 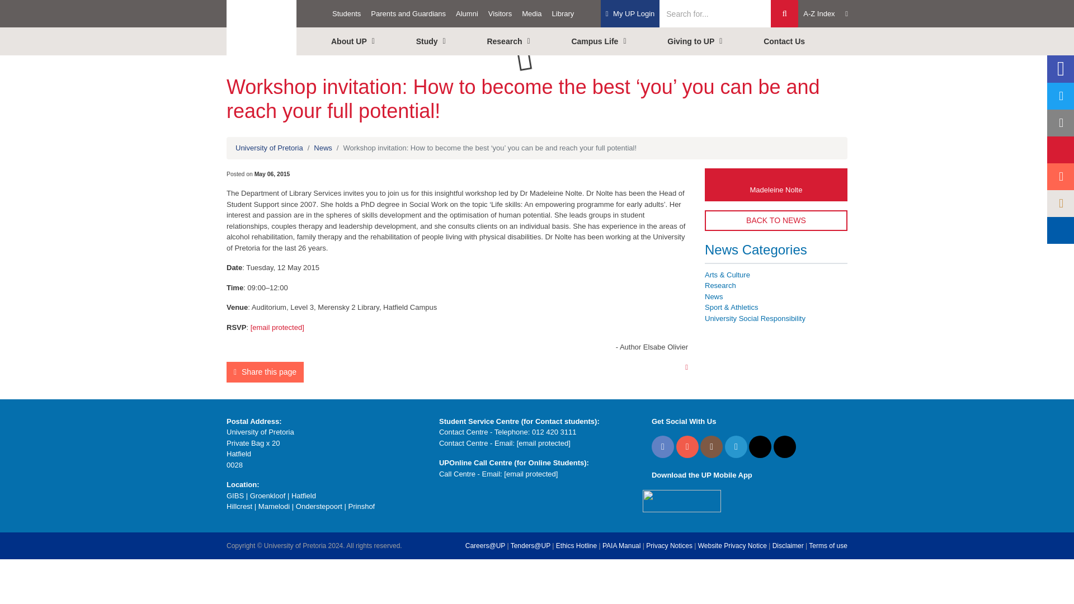 What do you see at coordinates (500, 13) in the screenshot?
I see `Visitors` at bounding box center [500, 13].